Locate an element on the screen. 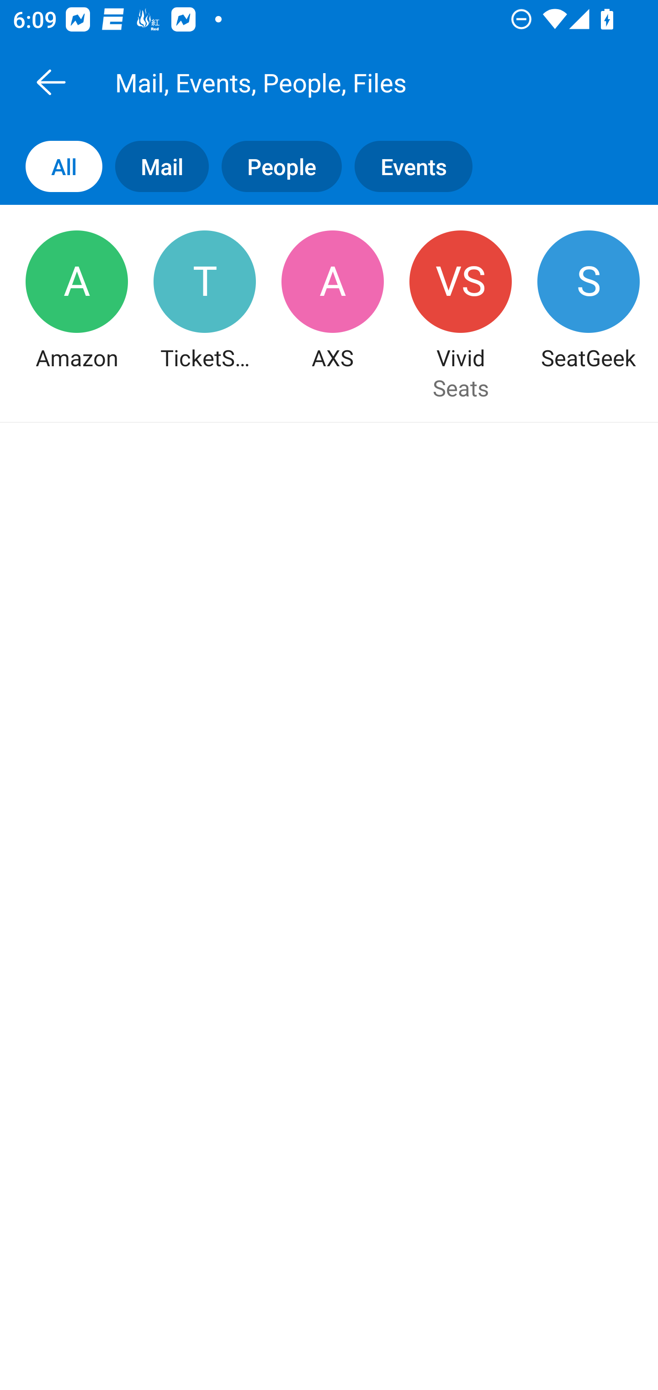  Back is located at coordinates (51, 82).